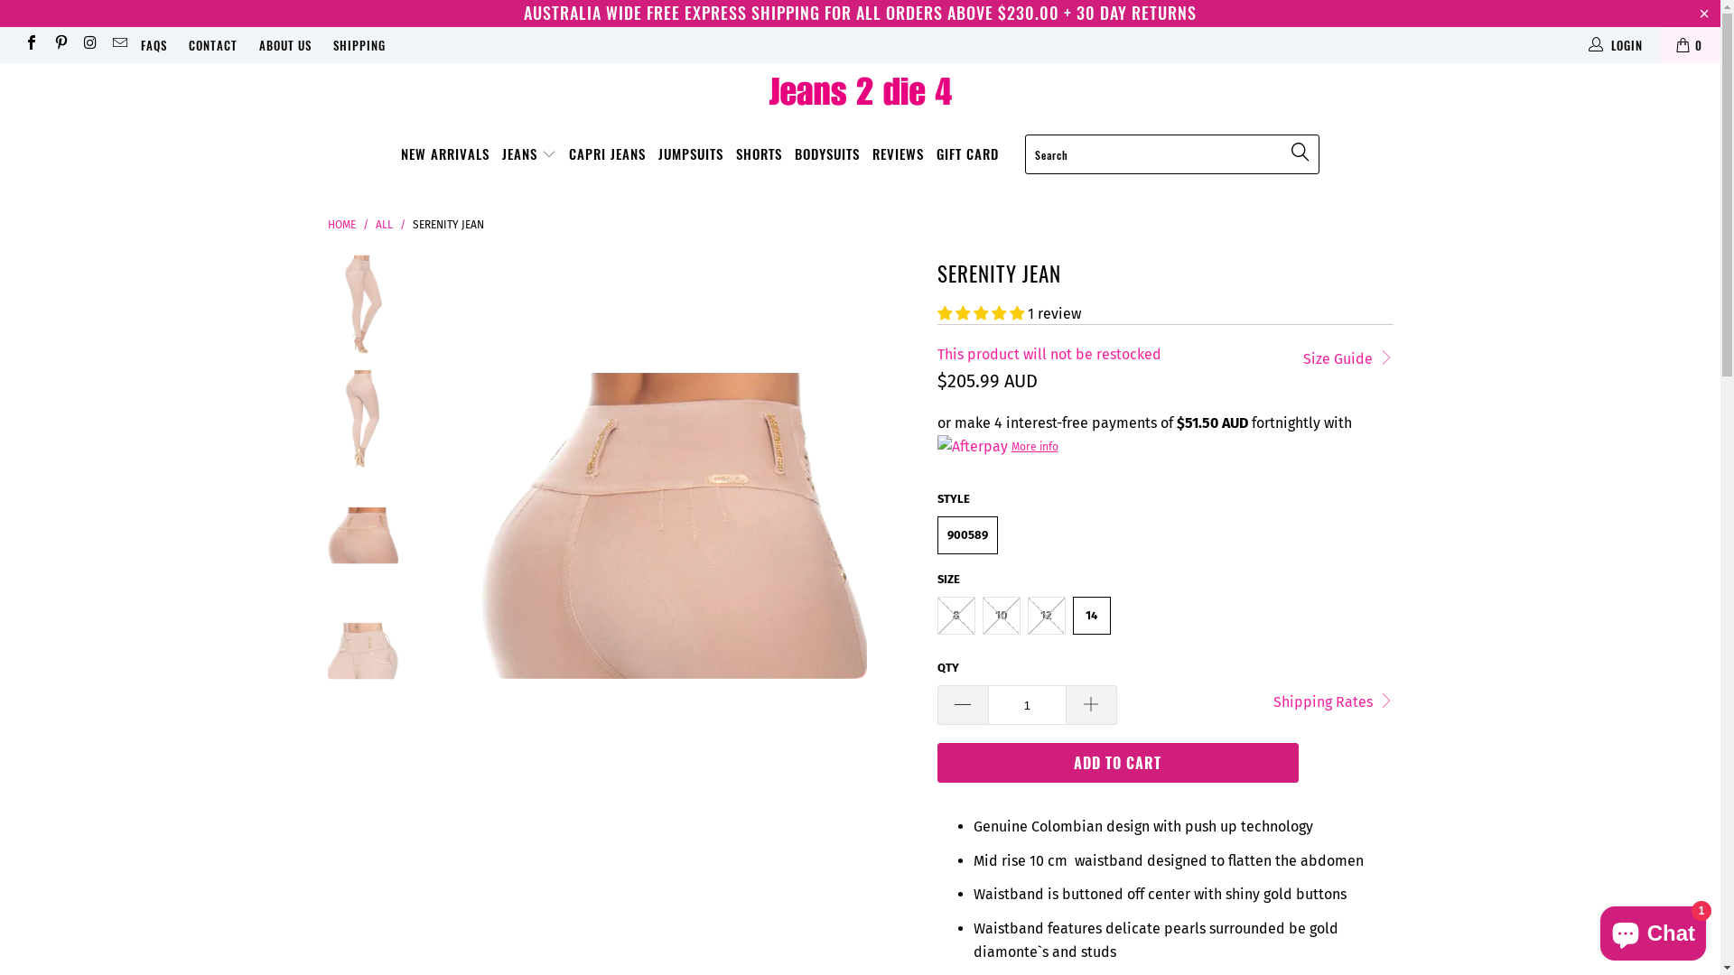 Image resolution: width=1734 pixels, height=975 pixels. I want to click on Size Guide, so click(1347, 357).